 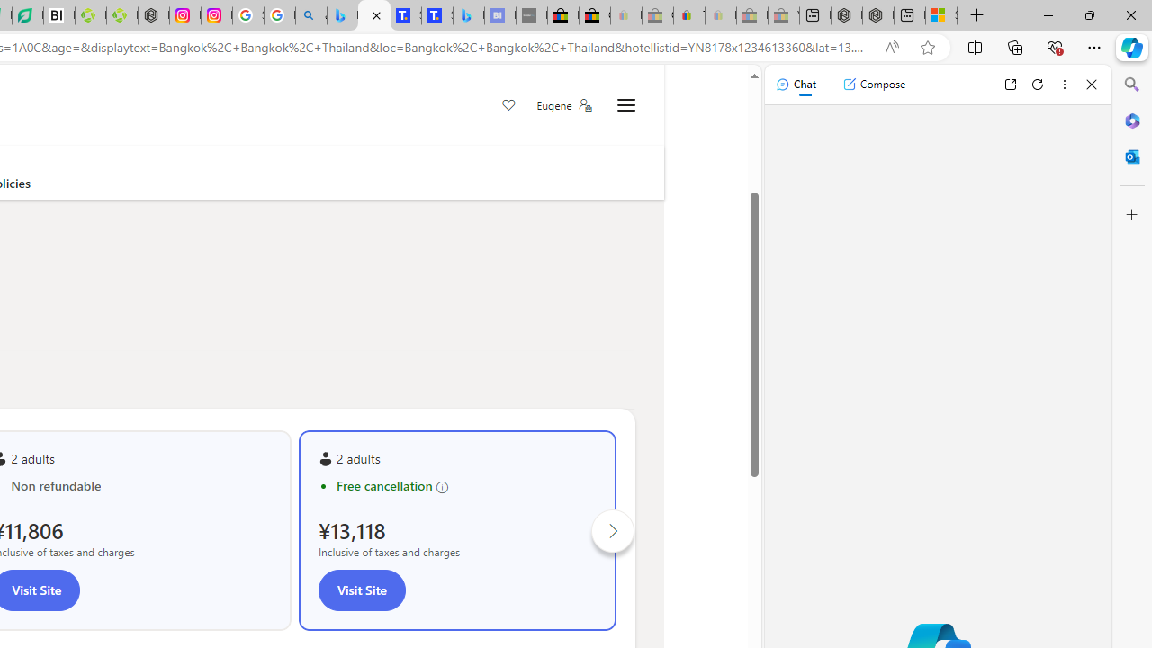 I want to click on Save, so click(x=509, y=106).